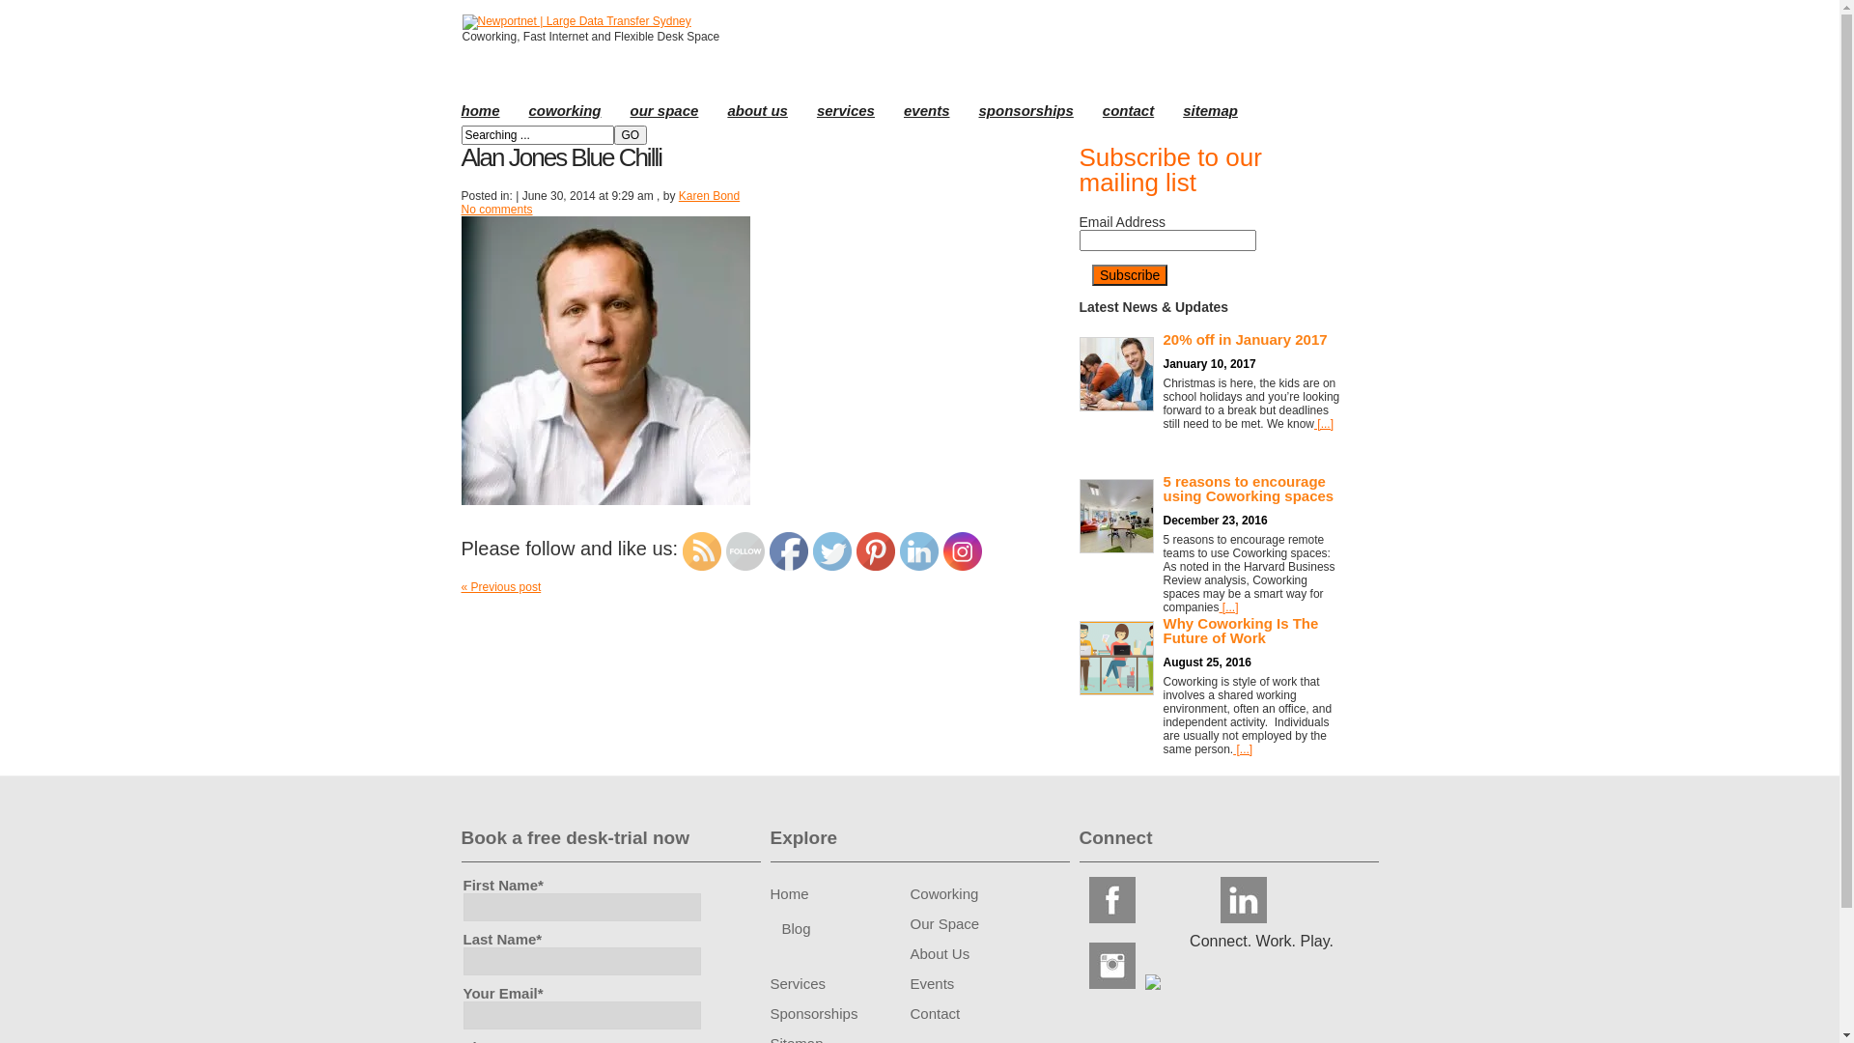 Image resolution: width=1854 pixels, height=1043 pixels. What do you see at coordinates (1210, 489) in the screenshot?
I see `5 reasons to encourage using Coworking spaces` at bounding box center [1210, 489].